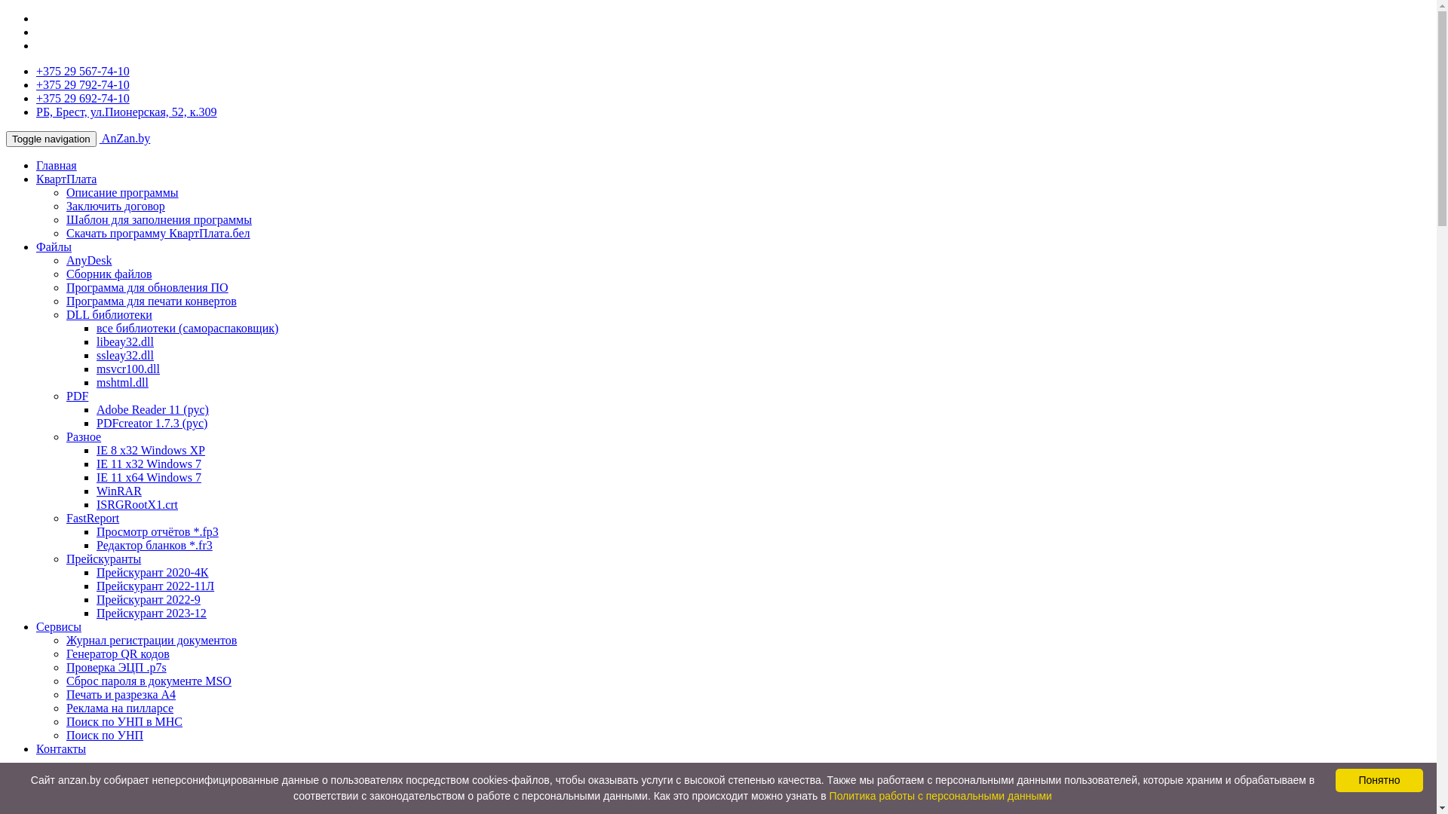  Describe the element at coordinates (137, 505) in the screenshot. I see `ISRGRootX1.crt` at that location.